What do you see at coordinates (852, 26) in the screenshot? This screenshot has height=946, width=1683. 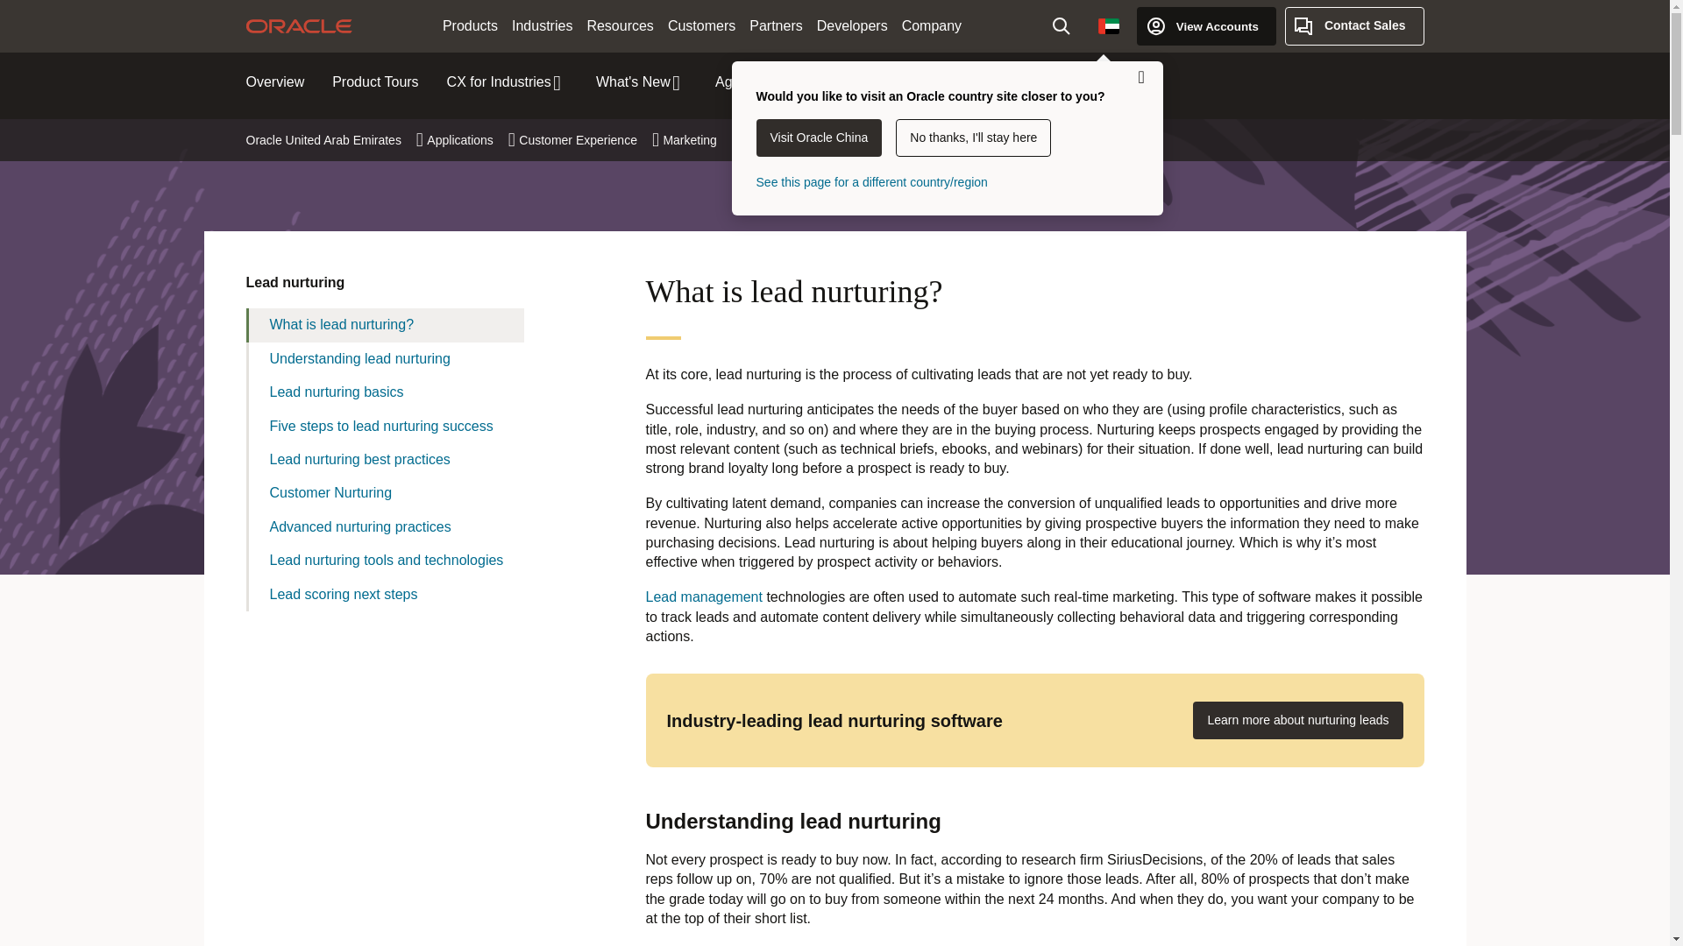 I see `Developers` at bounding box center [852, 26].